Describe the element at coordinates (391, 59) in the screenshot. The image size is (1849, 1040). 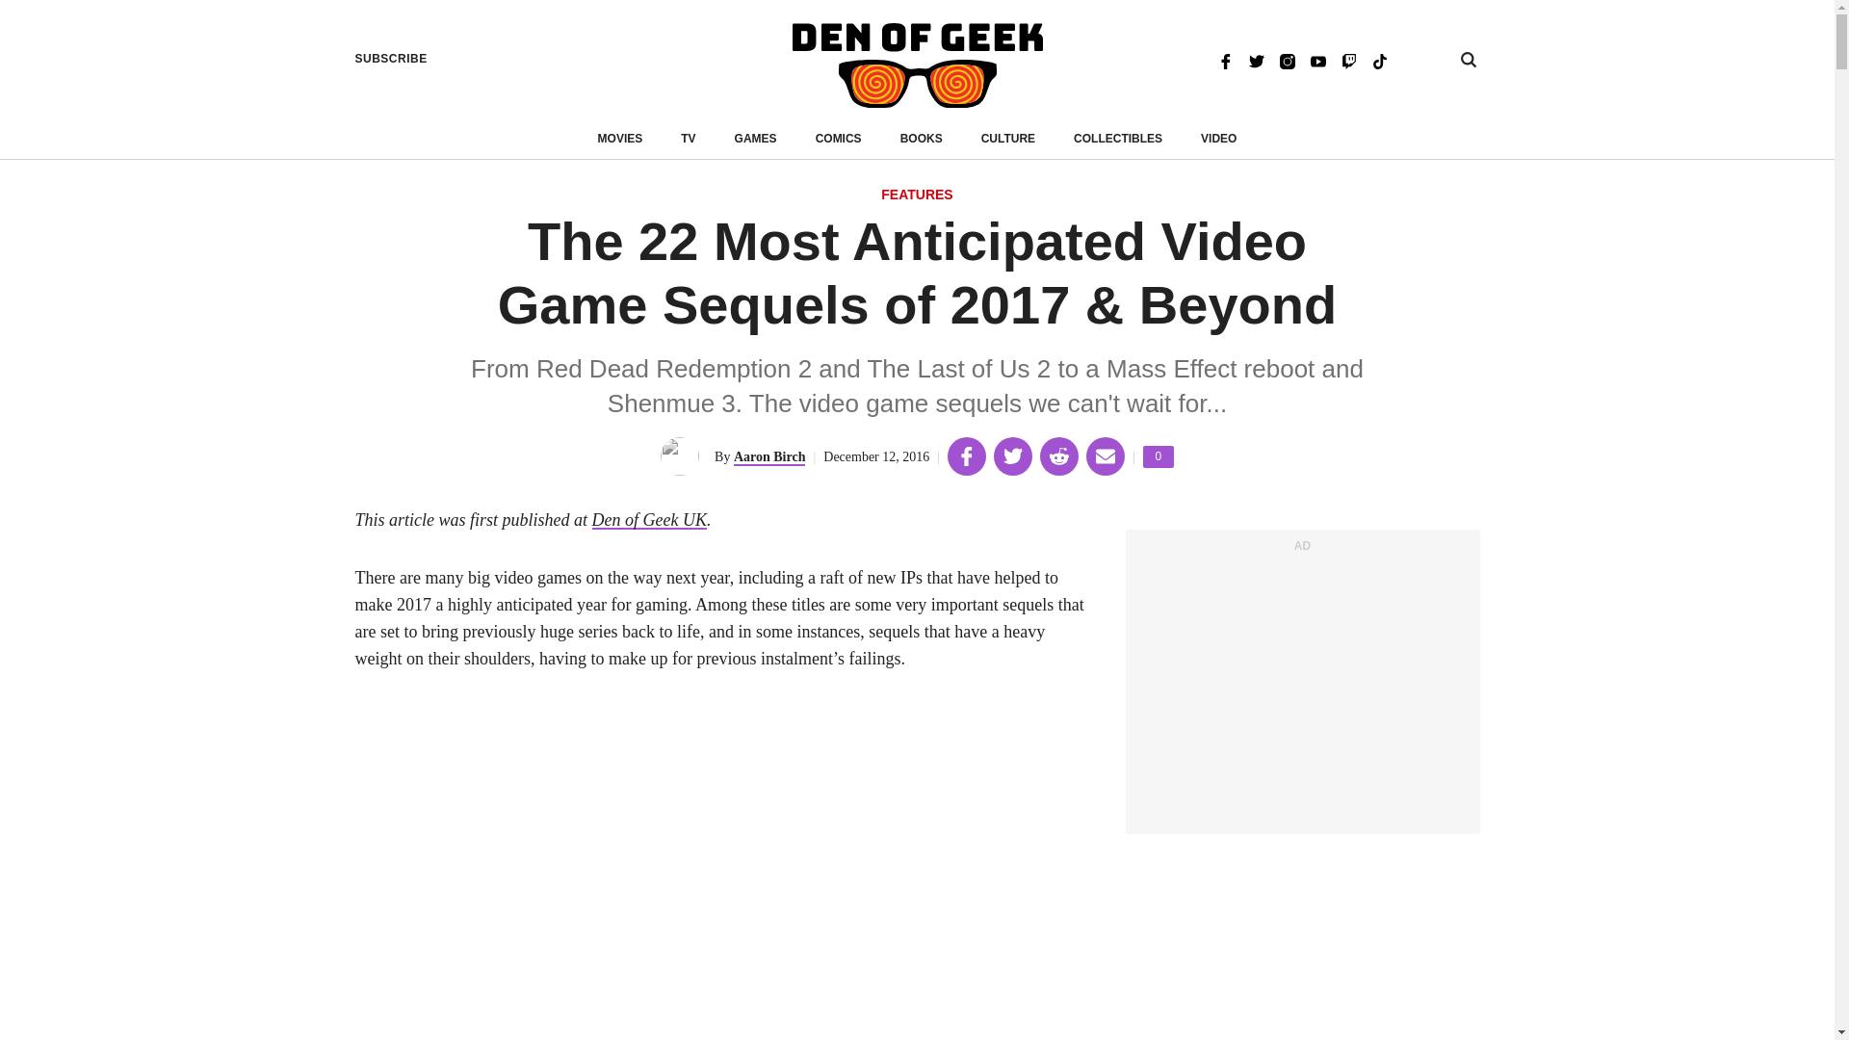
I see `SUBSCRIBE` at that location.